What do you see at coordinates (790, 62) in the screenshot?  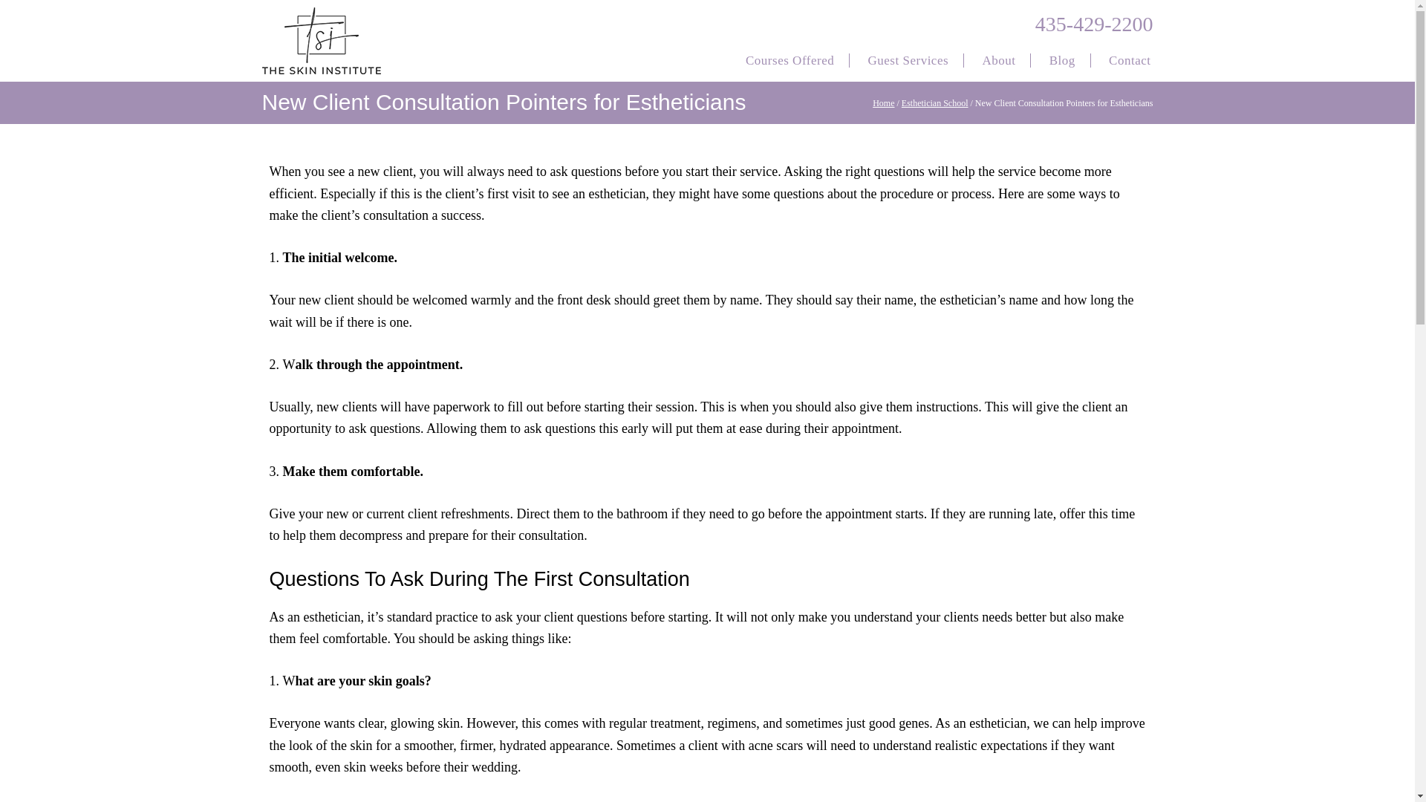 I see `Courses Offered` at bounding box center [790, 62].